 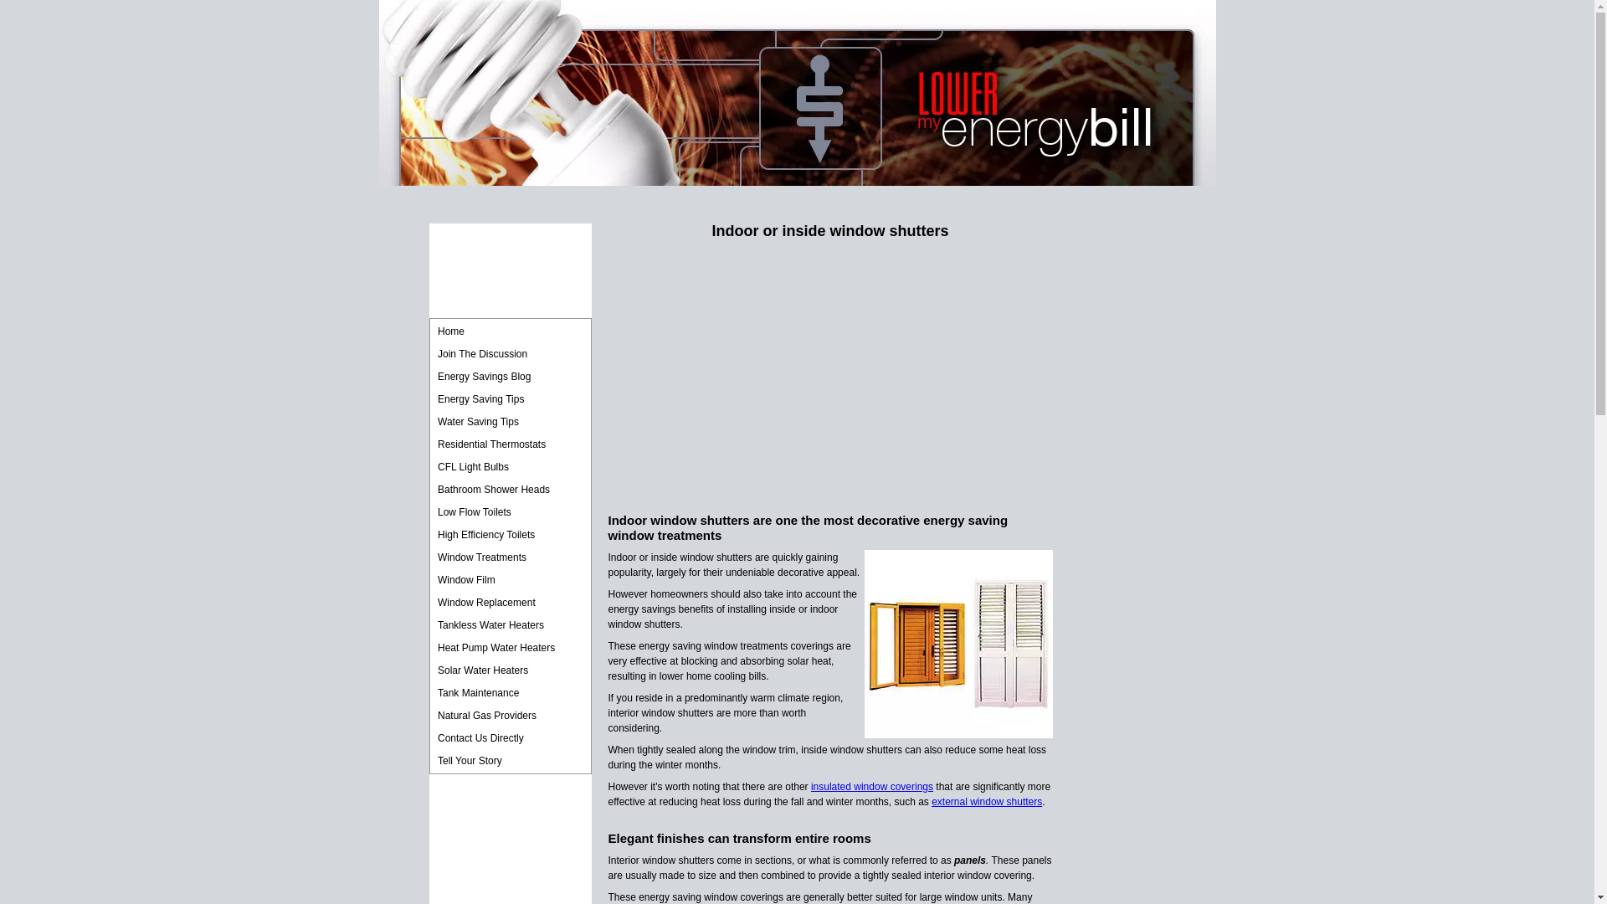 I want to click on Window Replacement, so click(x=510, y=603).